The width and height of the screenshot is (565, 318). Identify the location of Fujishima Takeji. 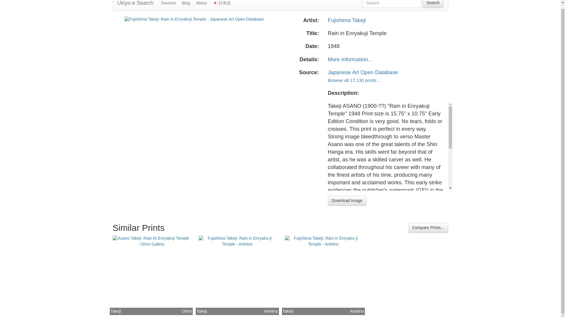
(202, 311).